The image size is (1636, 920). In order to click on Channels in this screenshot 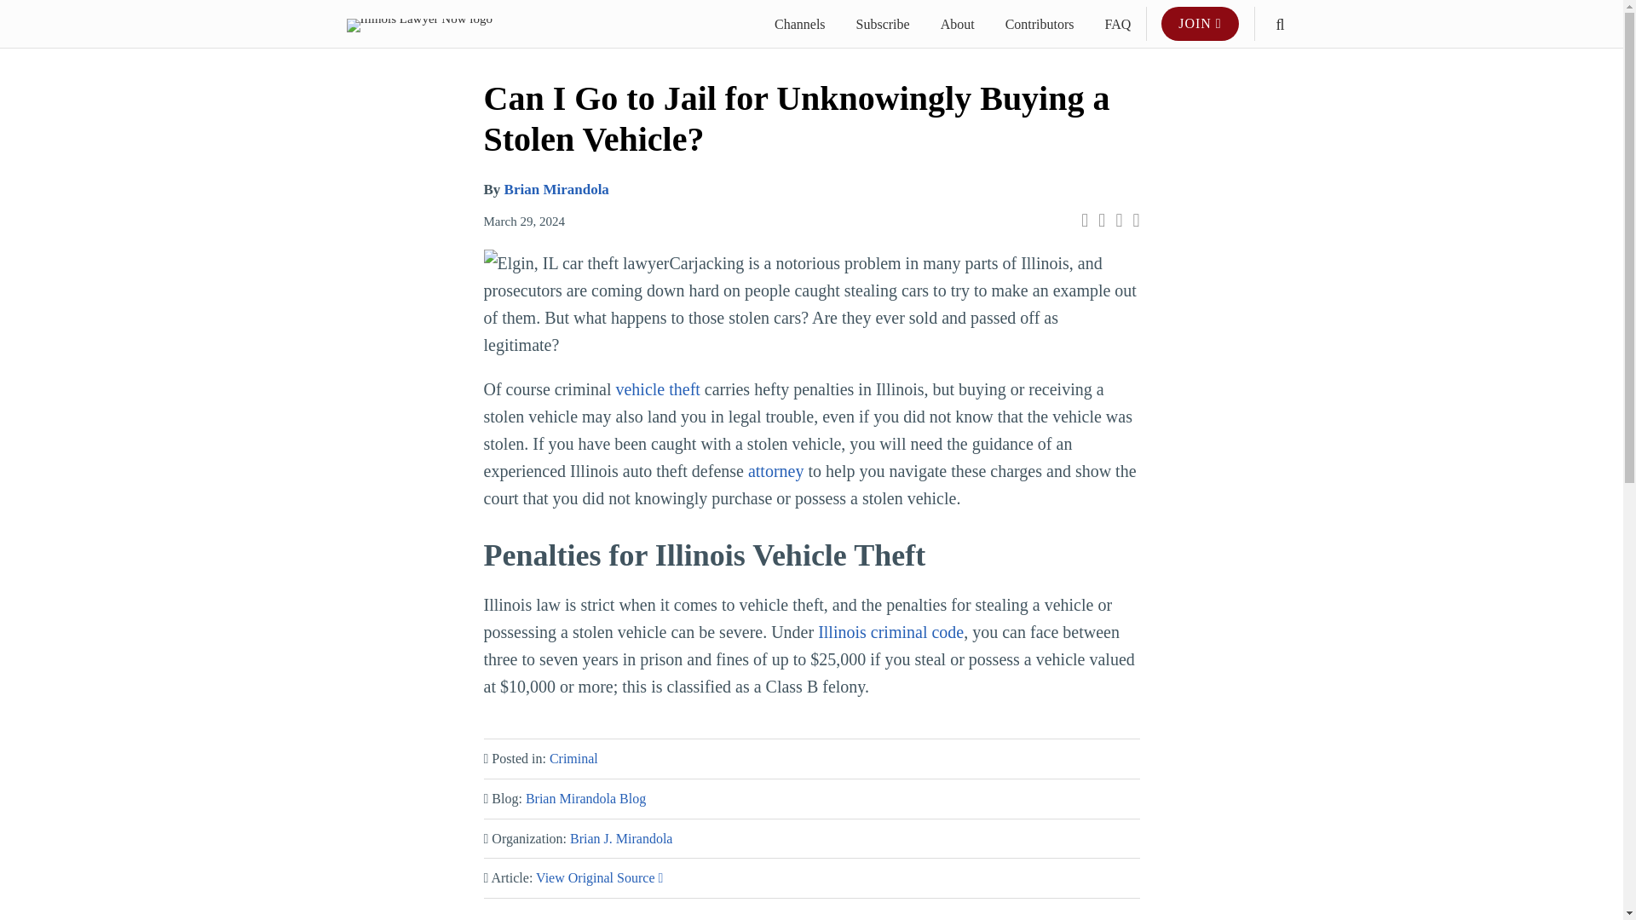, I will do `click(799, 25)`.